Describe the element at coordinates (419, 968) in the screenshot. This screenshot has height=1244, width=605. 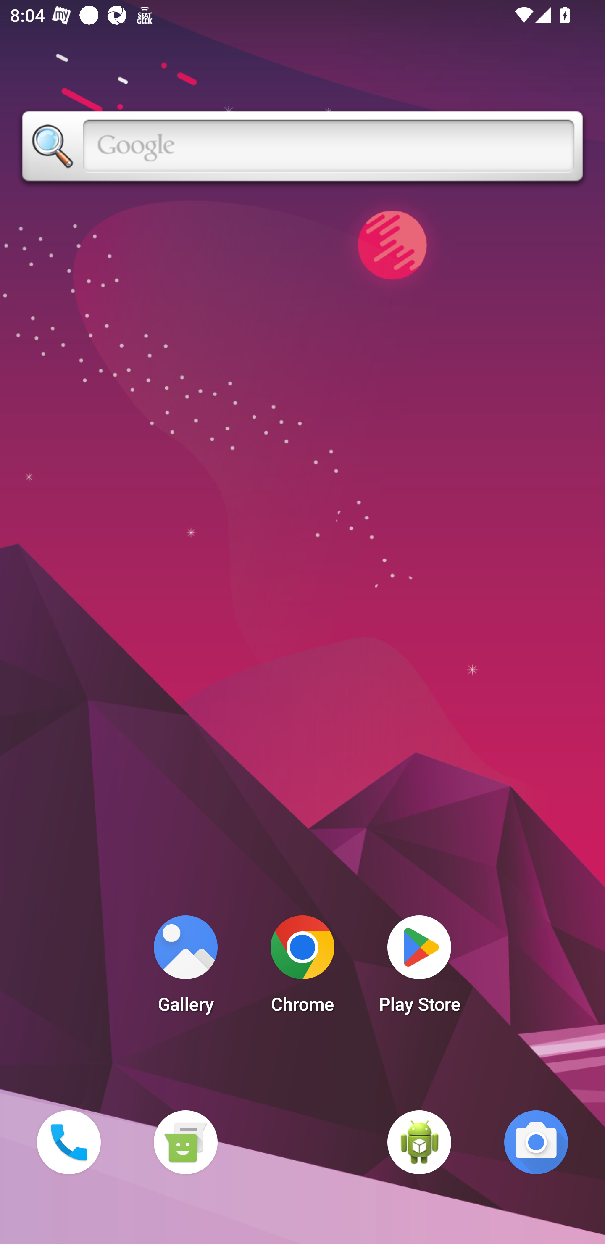
I see `Play Store` at that location.